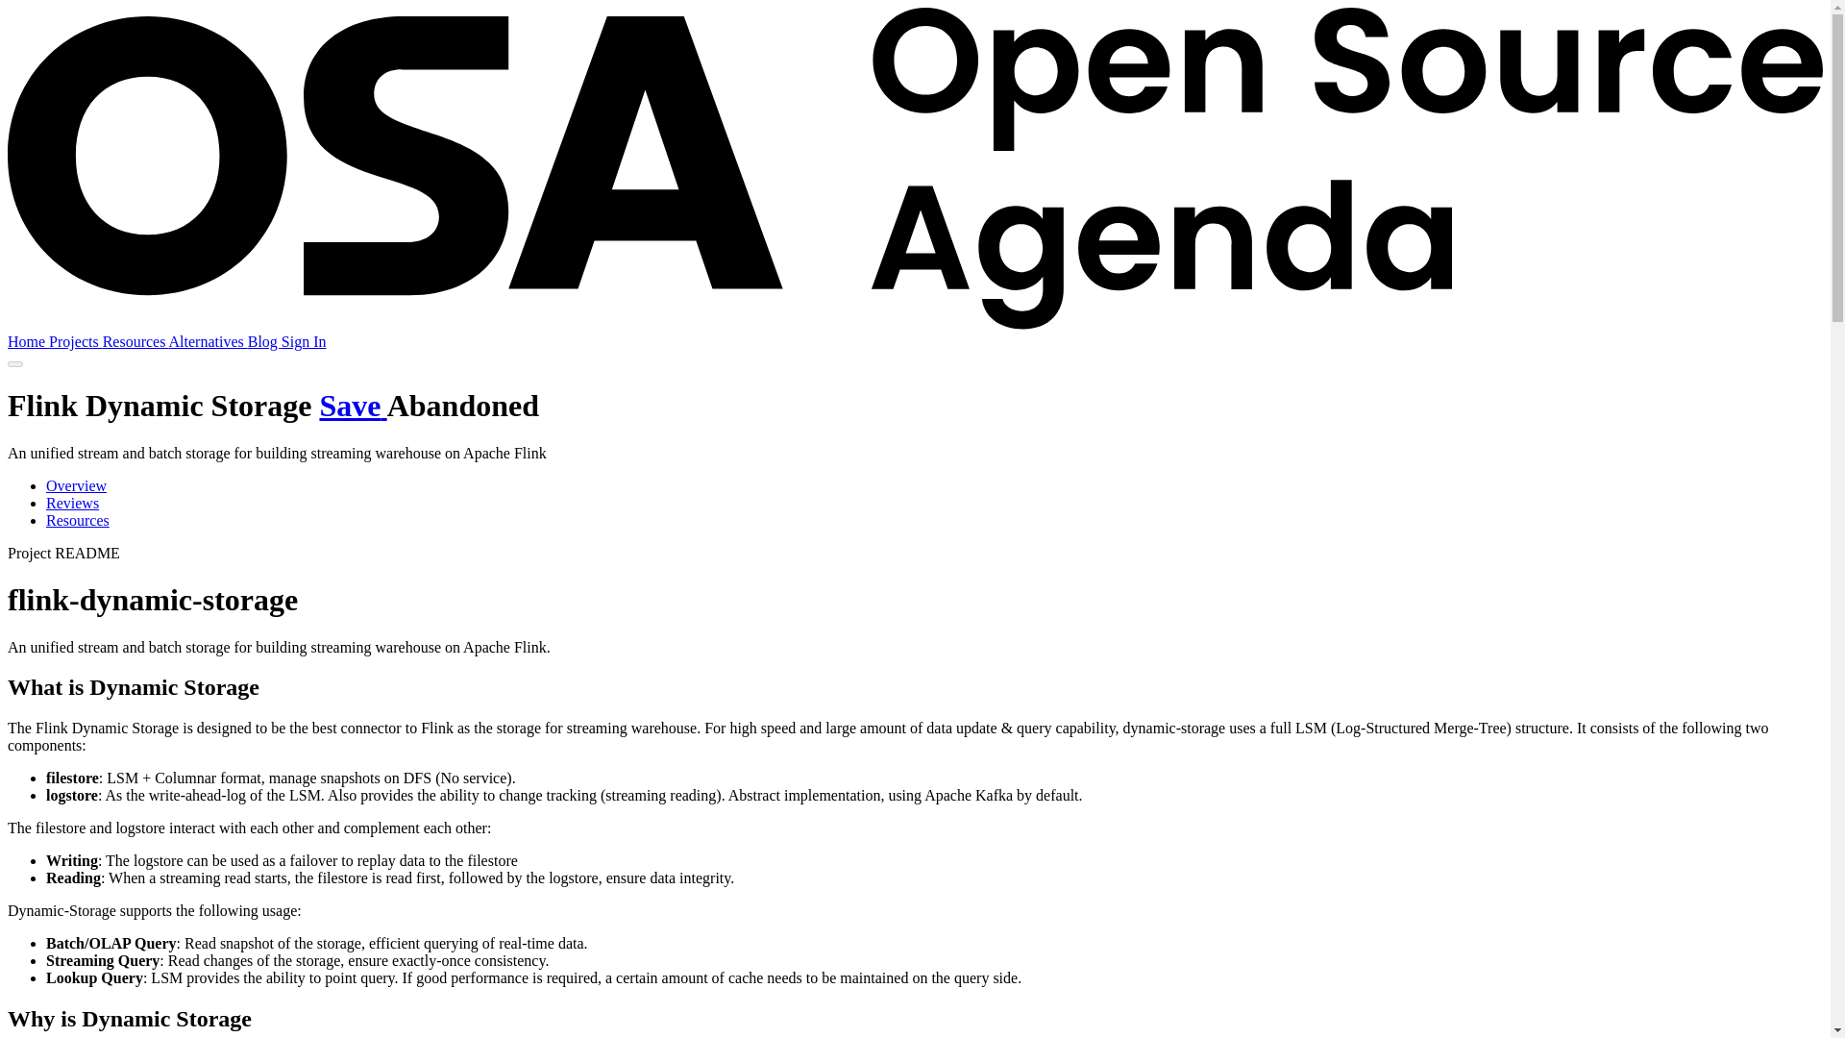 The width and height of the screenshot is (1845, 1038). What do you see at coordinates (136, 340) in the screenshot?
I see `Resources` at bounding box center [136, 340].